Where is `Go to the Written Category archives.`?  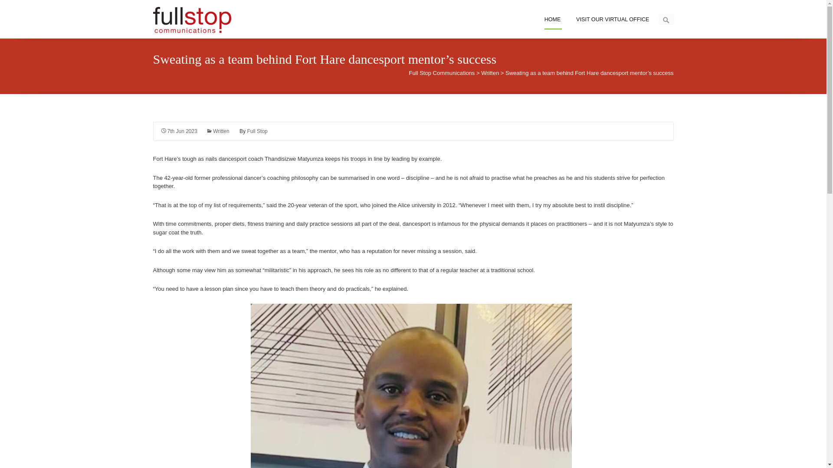 Go to the Written Category archives. is located at coordinates (490, 73).